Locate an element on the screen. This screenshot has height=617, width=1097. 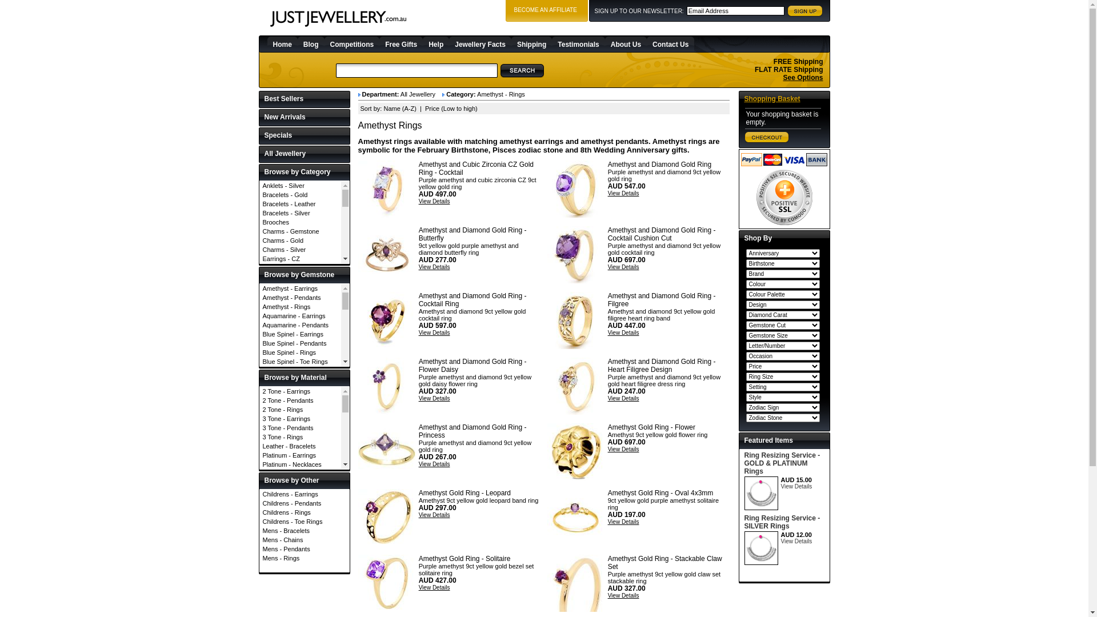
Pendants - Gold is located at coordinates (301, 405).